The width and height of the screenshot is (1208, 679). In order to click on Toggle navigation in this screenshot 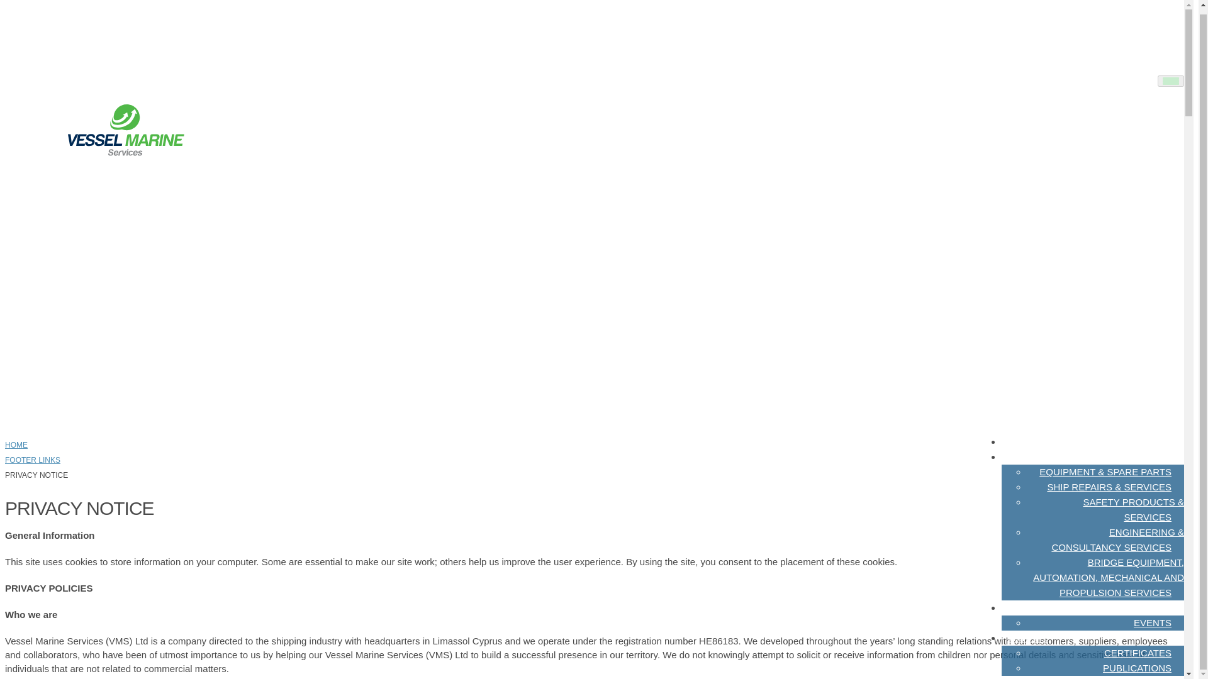, I will do `click(1170, 80)`.